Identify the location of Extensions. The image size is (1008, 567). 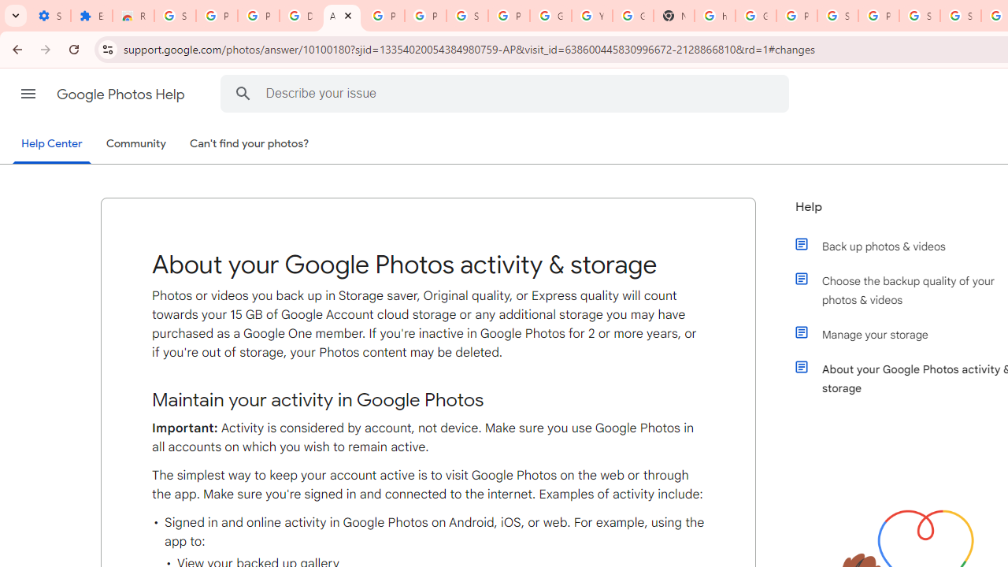
(91, 16).